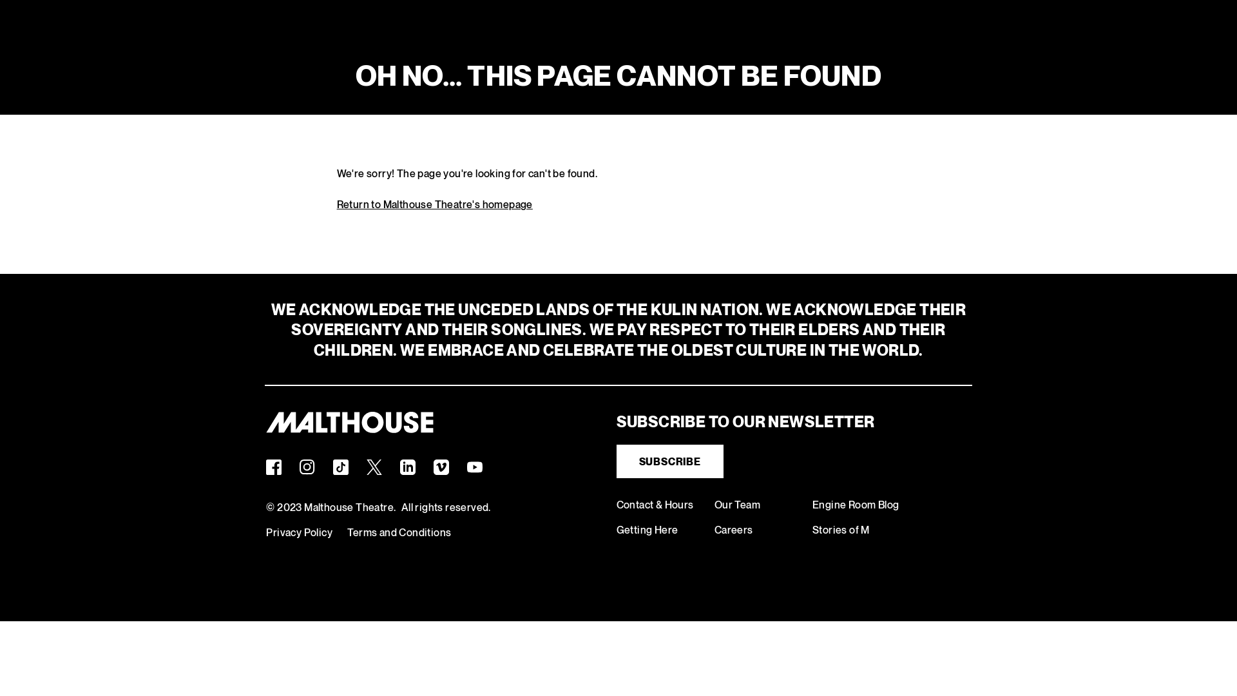  I want to click on YouTube icon, so click(475, 467).